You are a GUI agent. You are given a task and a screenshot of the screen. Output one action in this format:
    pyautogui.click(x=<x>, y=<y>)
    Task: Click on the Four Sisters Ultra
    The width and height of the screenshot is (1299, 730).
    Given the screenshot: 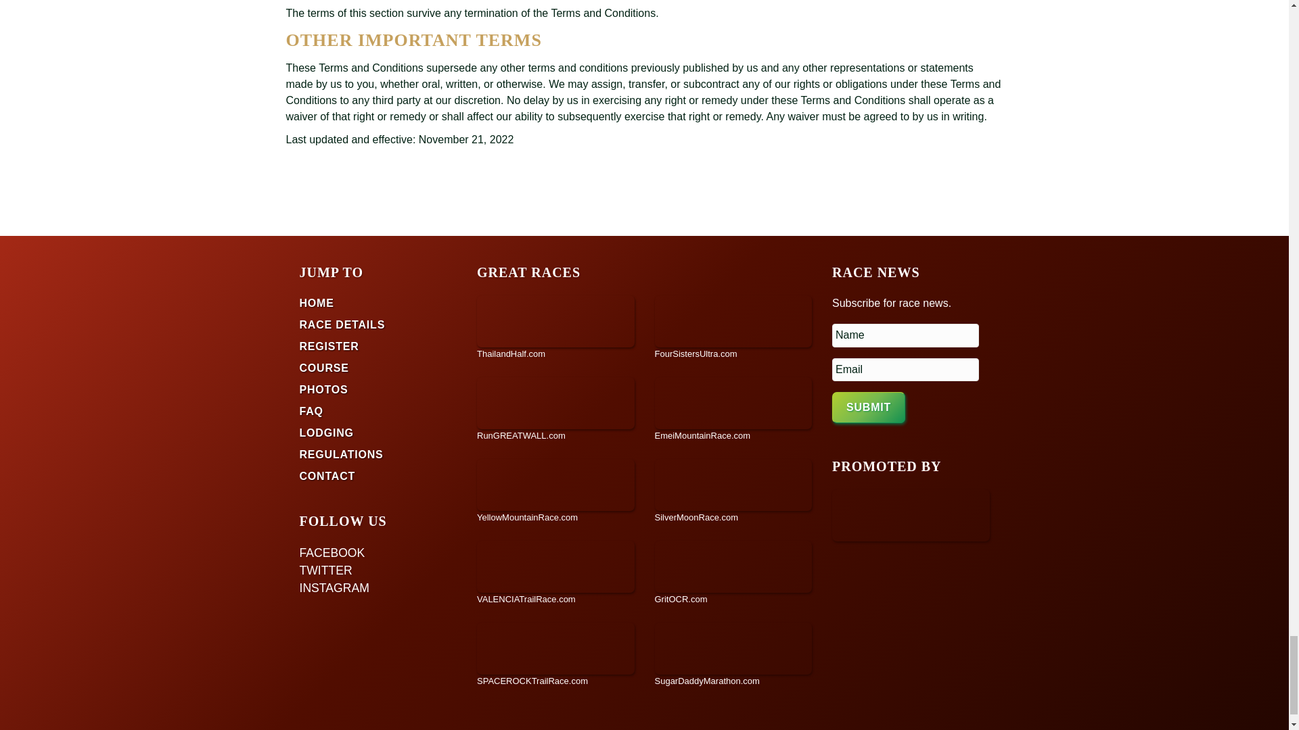 What is the action you would take?
    pyautogui.click(x=733, y=328)
    